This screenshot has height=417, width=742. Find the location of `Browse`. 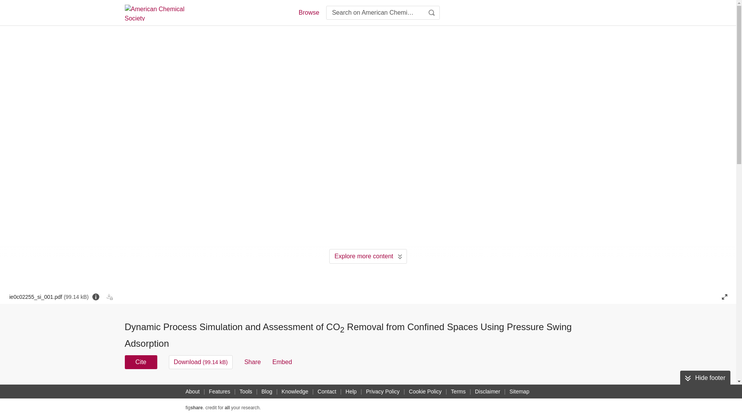

Browse is located at coordinates (308, 12).